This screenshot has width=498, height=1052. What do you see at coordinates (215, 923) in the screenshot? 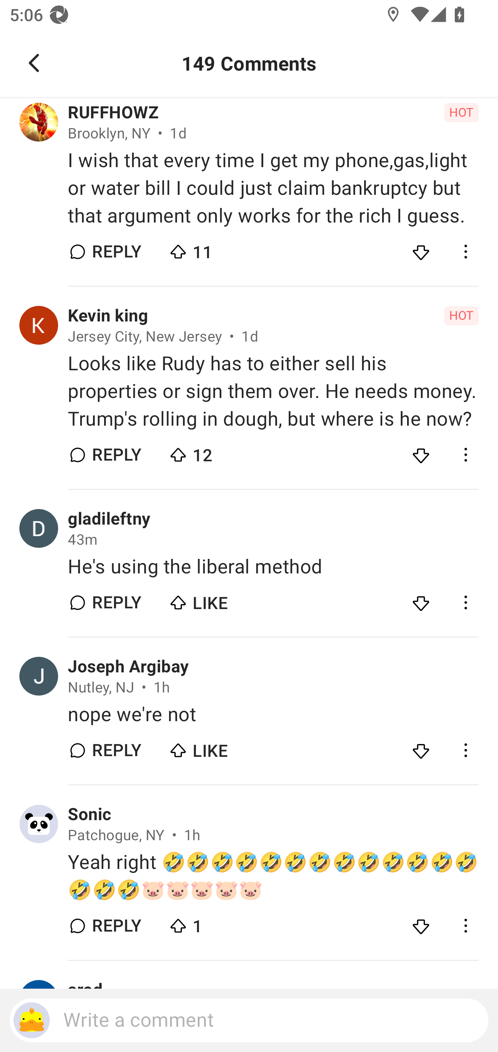
I see `1` at bounding box center [215, 923].